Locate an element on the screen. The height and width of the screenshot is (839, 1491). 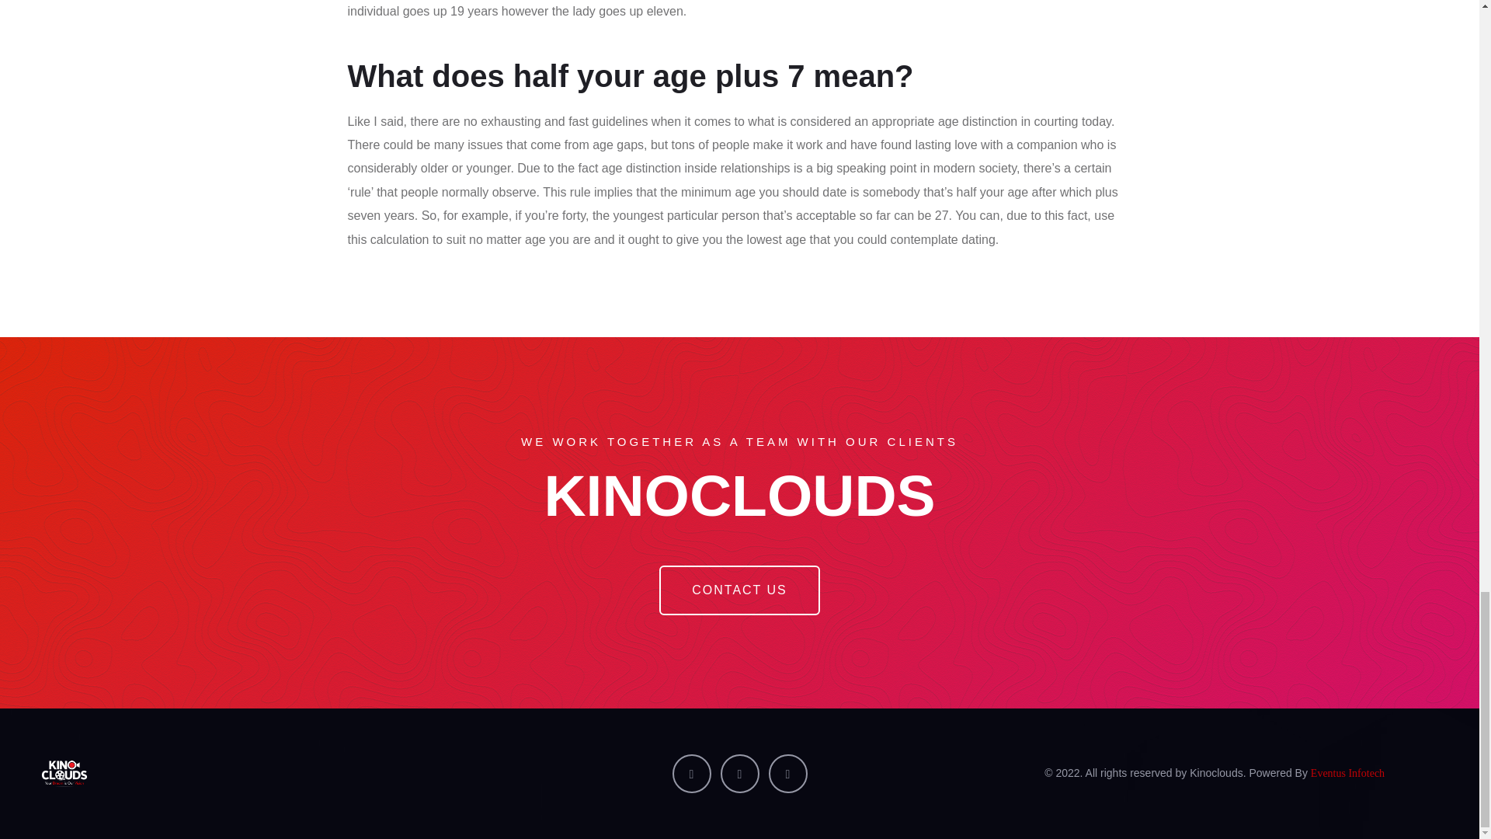
Eventus Infotech is located at coordinates (1347, 774).